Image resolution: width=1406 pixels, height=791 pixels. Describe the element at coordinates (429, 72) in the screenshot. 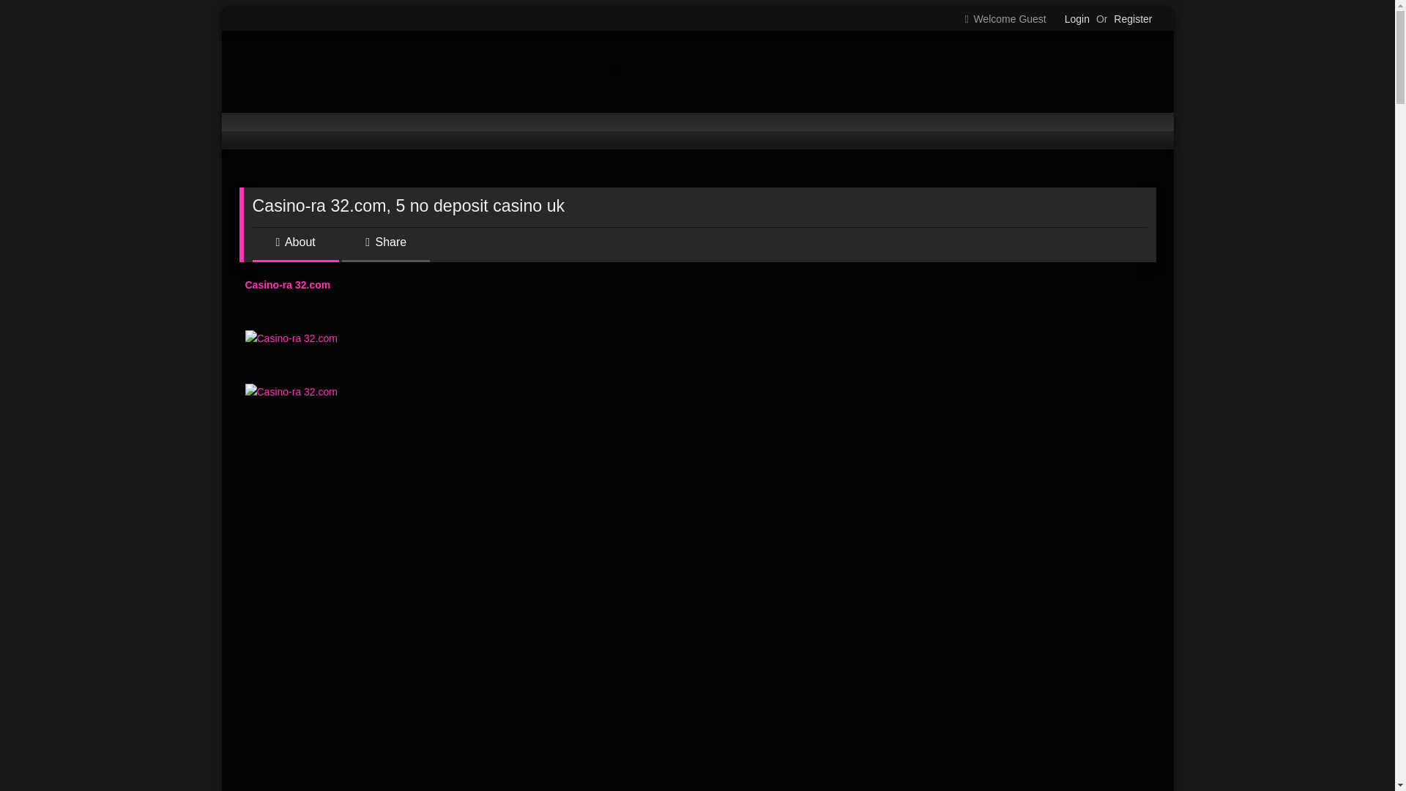

I see `WATCHXXXXFREE CLUB UPLOAD YOUR VIDEO` at that location.